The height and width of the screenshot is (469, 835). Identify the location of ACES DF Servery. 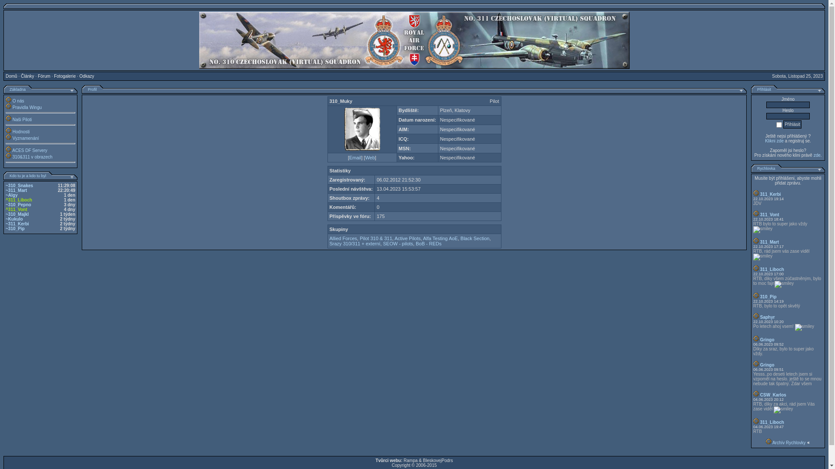
(30, 150).